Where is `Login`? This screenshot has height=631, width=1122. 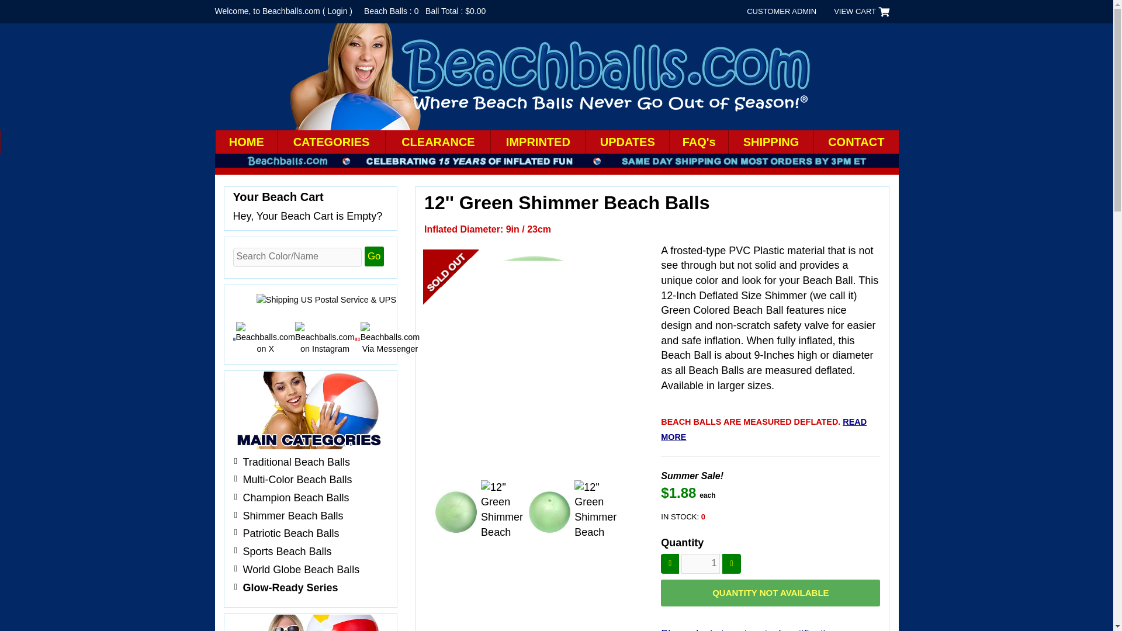
Login is located at coordinates (337, 11).